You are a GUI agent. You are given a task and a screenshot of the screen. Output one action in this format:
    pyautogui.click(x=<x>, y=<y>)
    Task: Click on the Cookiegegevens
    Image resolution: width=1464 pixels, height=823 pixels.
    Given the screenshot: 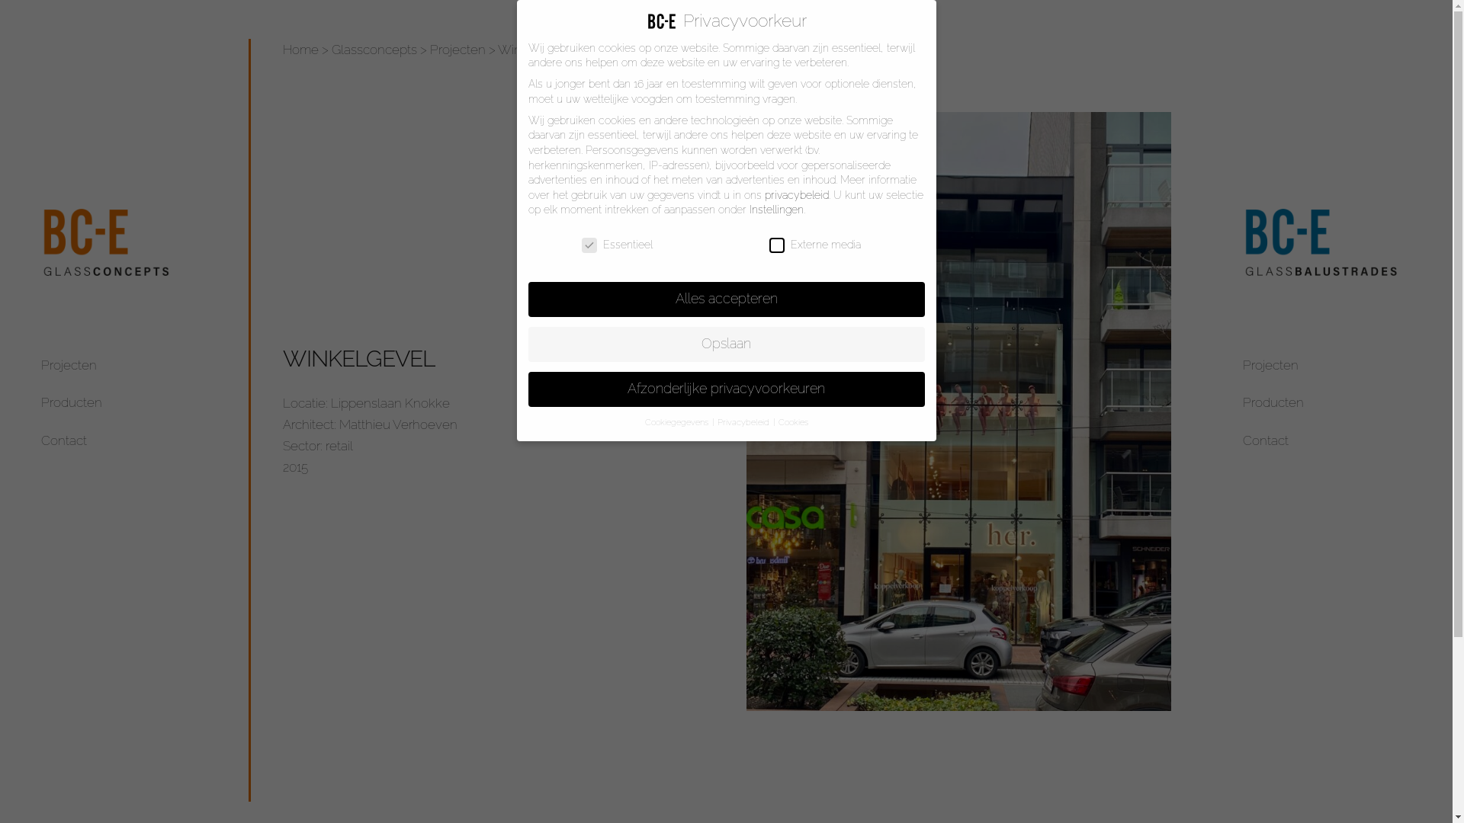 What is the action you would take?
    pyautogui.click(x=678, y=422)
    